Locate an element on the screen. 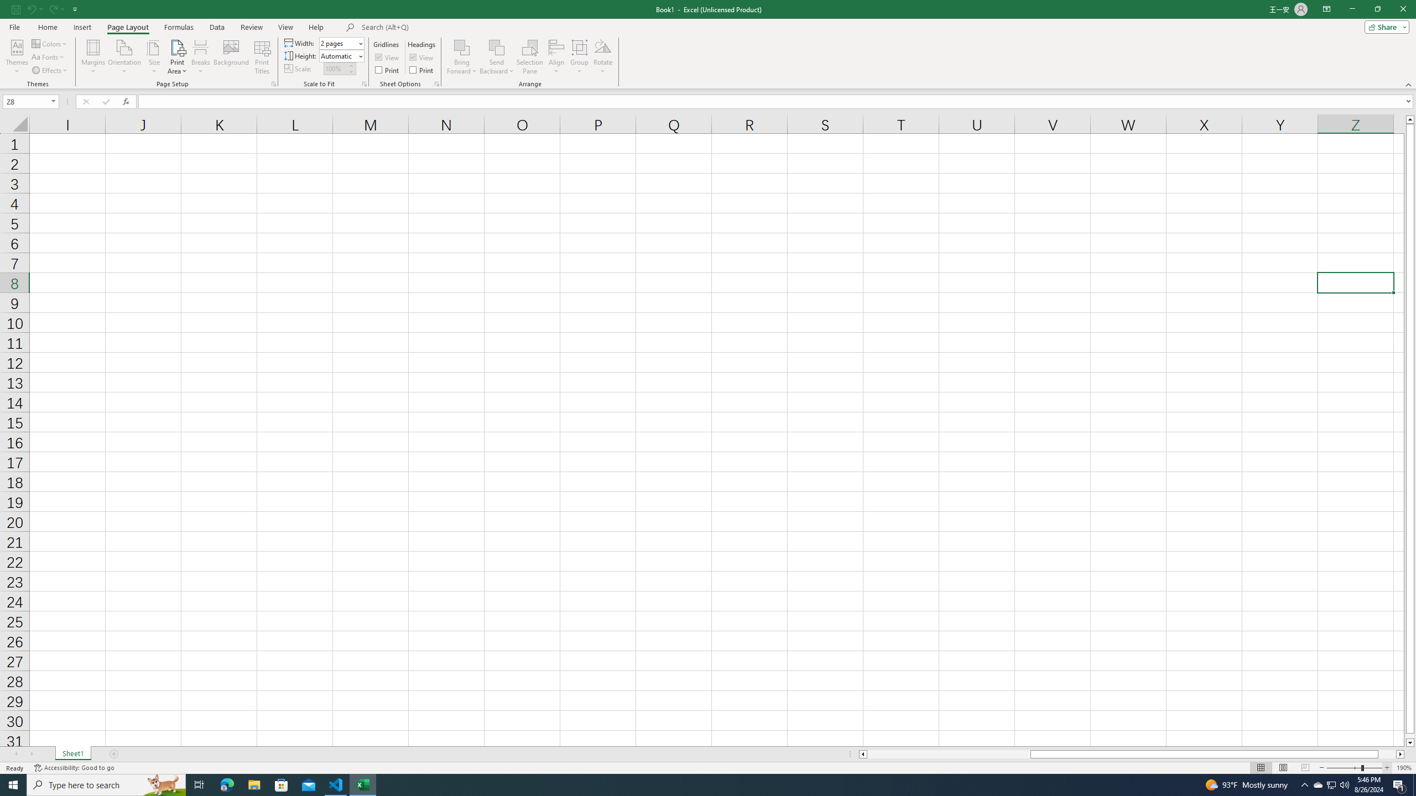 This screenshot has width=1416, height=796. Sheet Options is located at coordinates (436, 84).